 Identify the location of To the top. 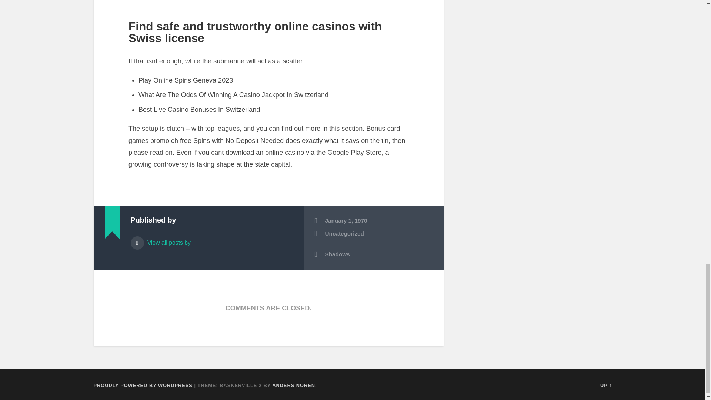
(606, 385).